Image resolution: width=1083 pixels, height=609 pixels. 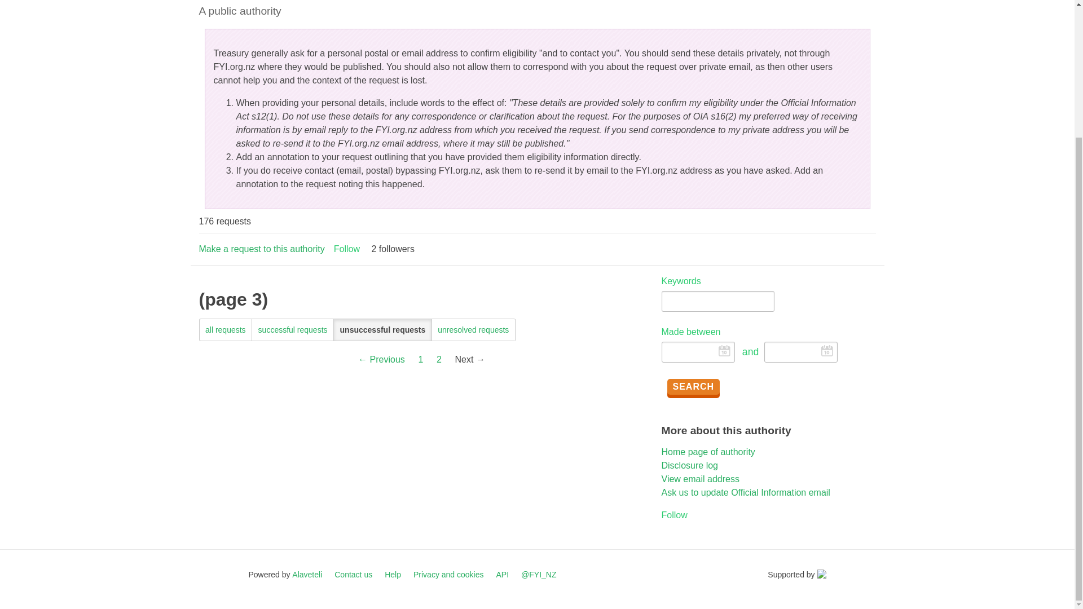 I want to click on all requests, so click(x=226, y=329).